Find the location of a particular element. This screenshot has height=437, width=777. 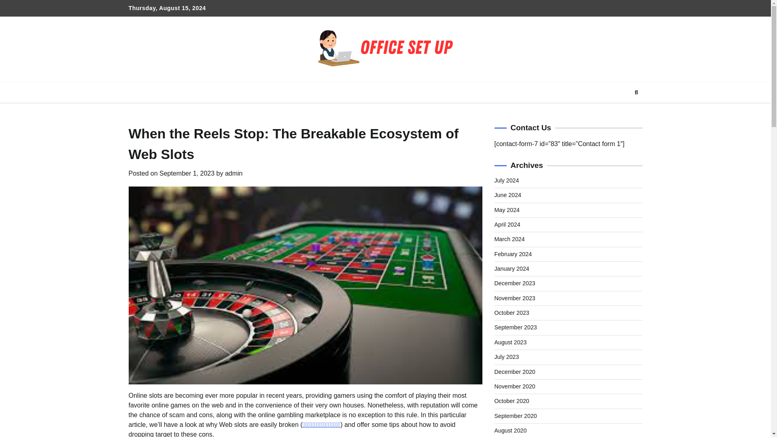

Search is located at coordinates (636, 92).